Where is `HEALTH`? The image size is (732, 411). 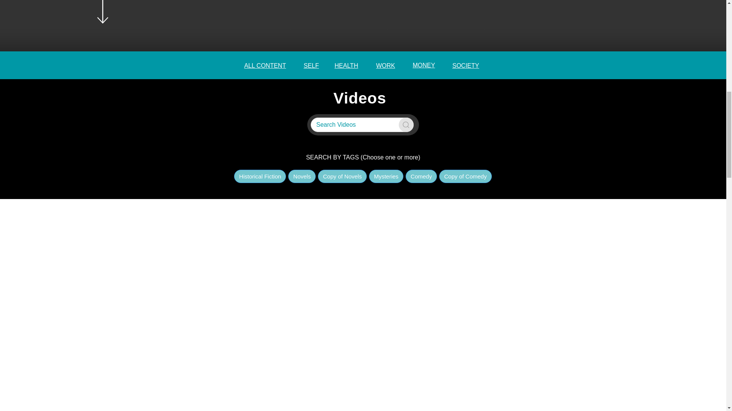
HEALTH is located at coordinates (346, 65).